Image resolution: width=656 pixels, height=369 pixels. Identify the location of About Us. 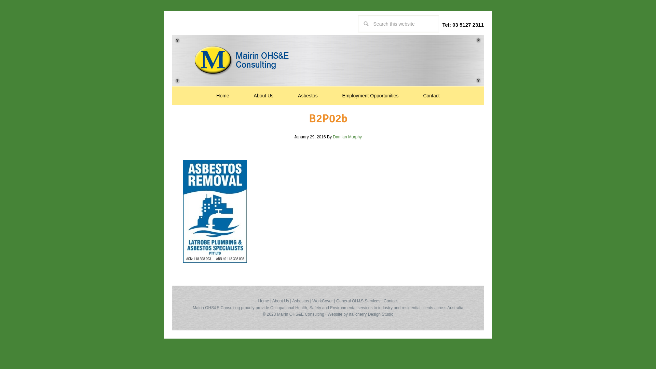
(264, 96).